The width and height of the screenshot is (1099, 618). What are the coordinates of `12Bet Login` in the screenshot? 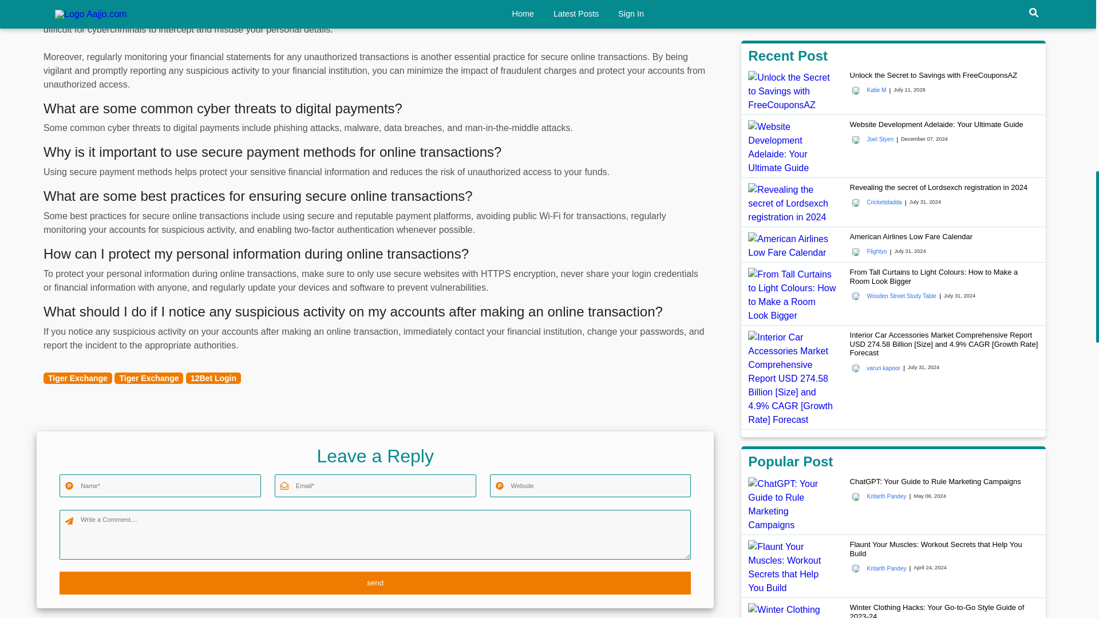 It's located at (213, 378).